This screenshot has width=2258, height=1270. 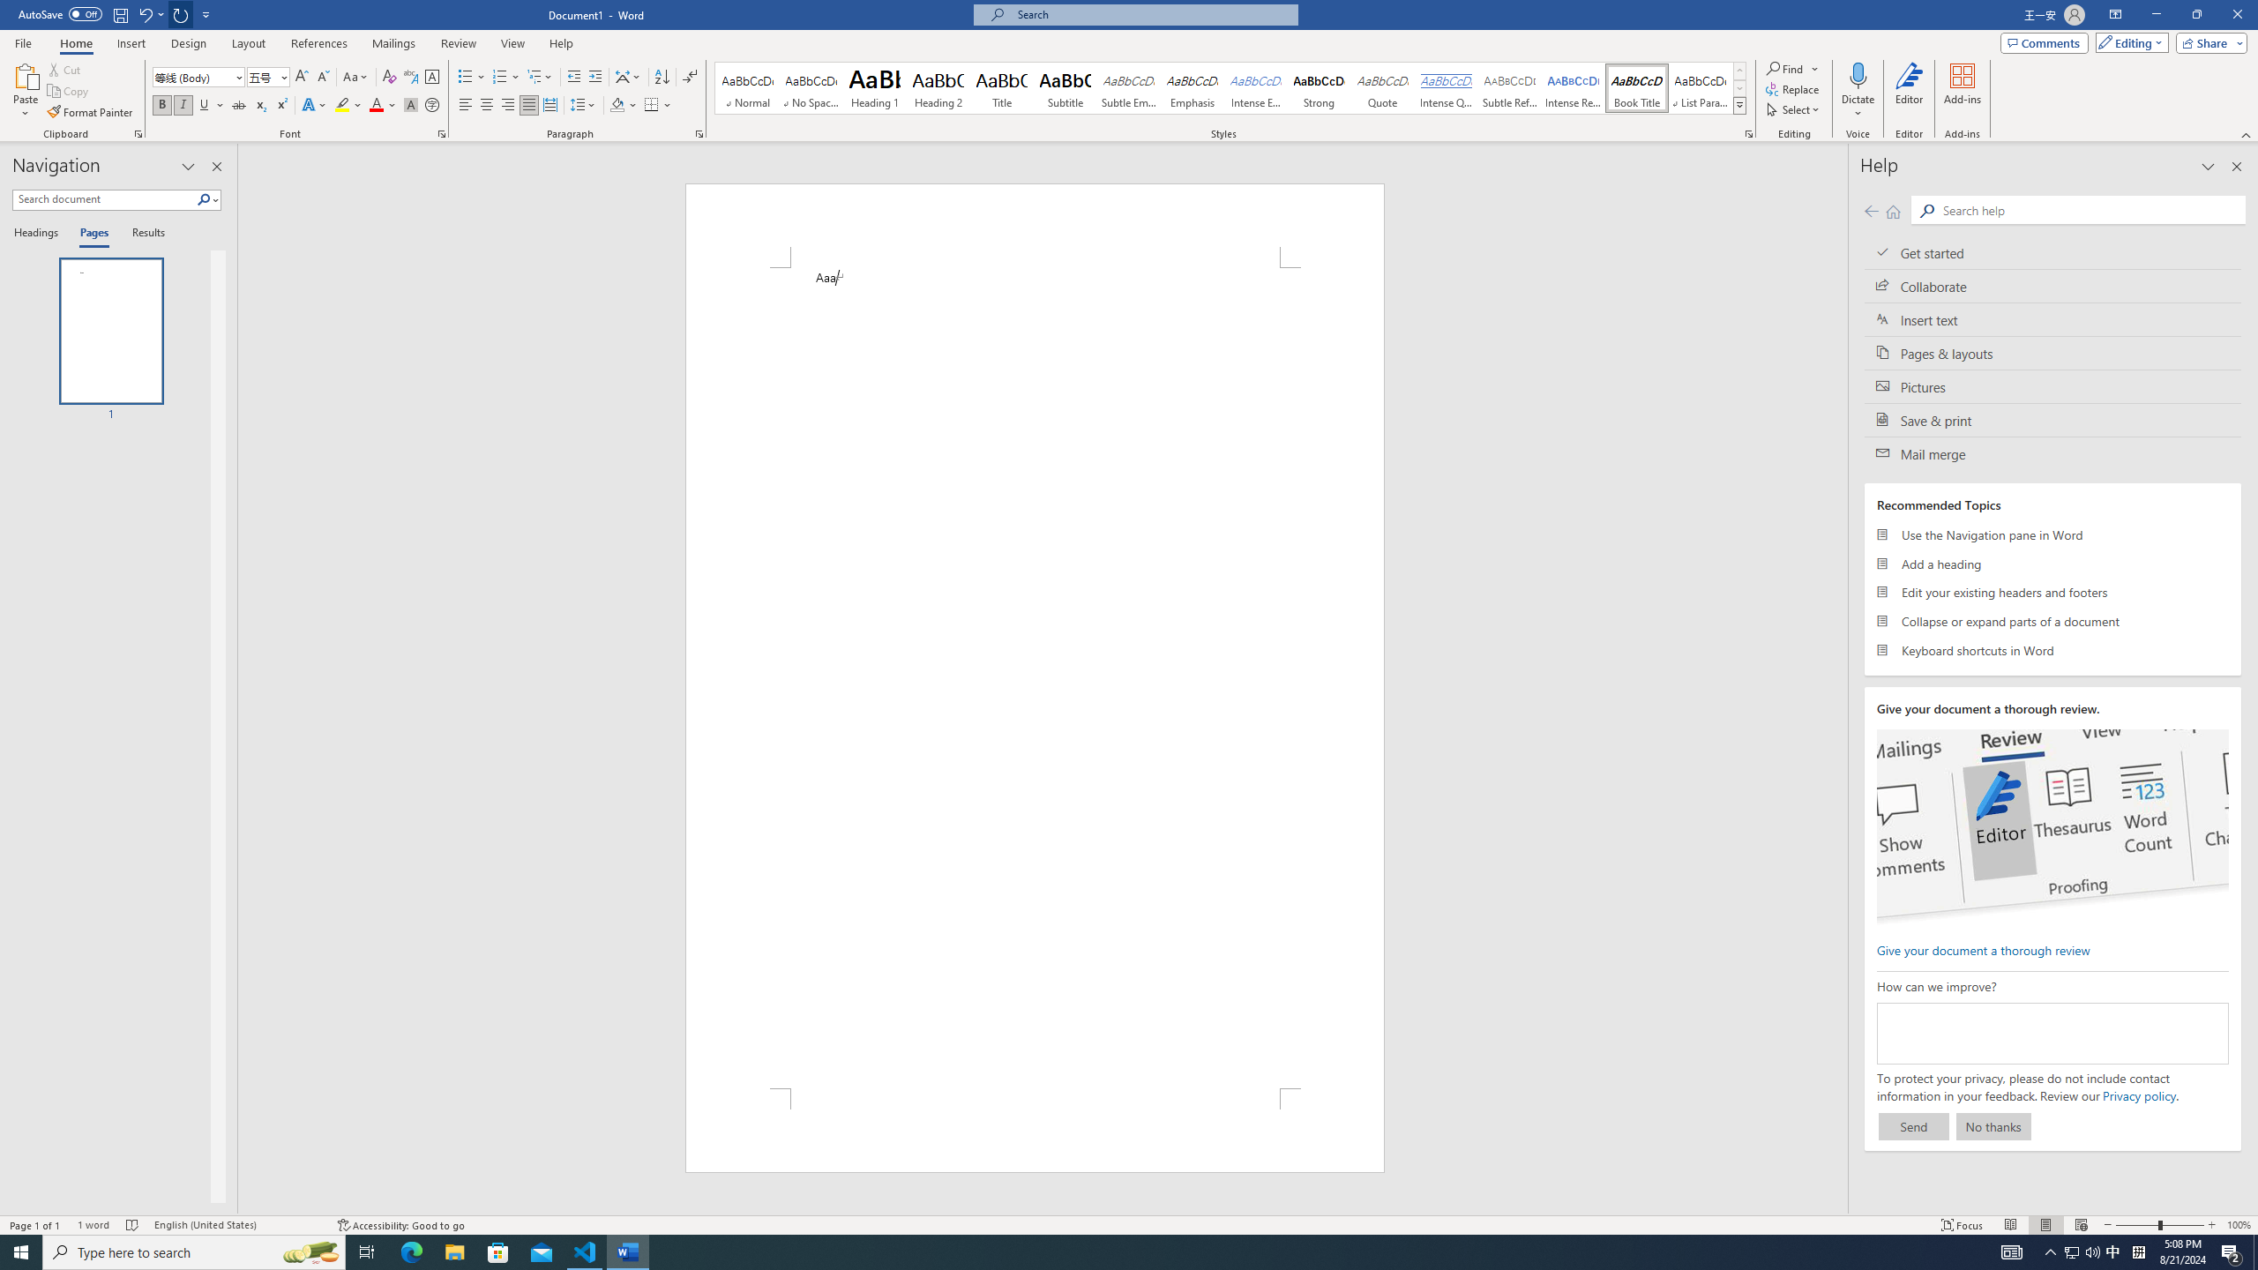 I want to click on Font Size, so click(x=263, y=76).